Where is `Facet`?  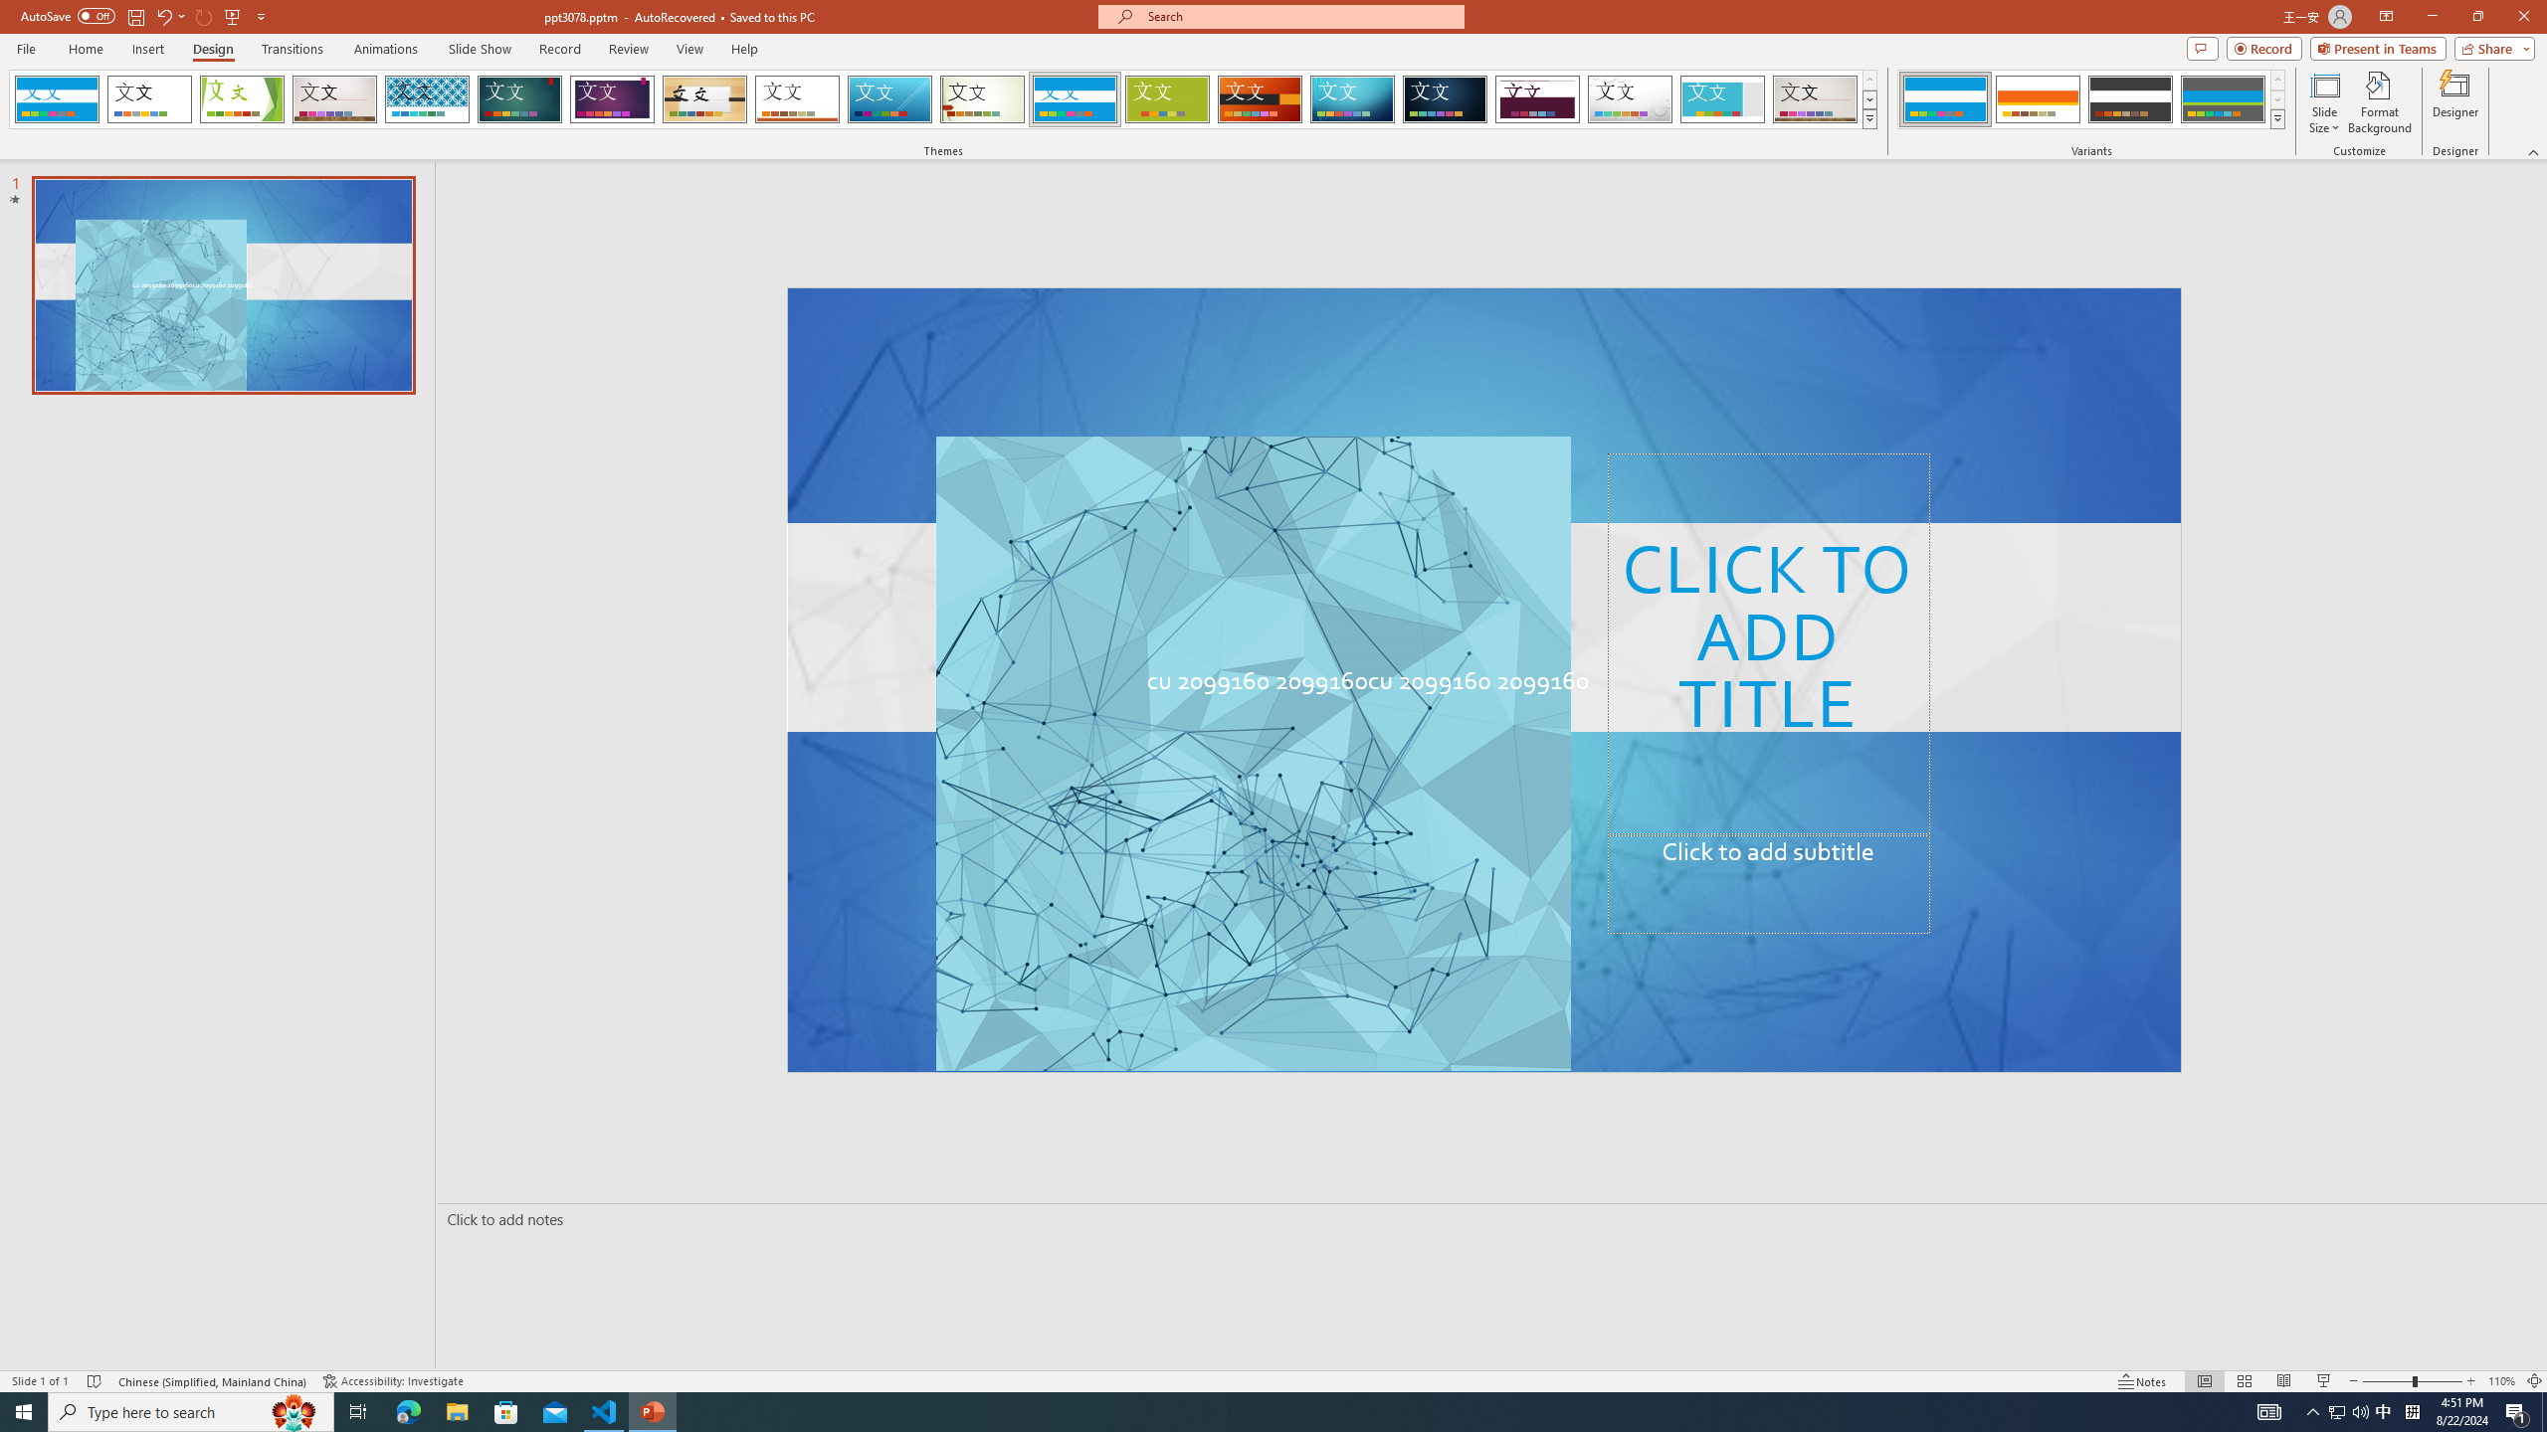
Facet is located at coordinates (242, 99).